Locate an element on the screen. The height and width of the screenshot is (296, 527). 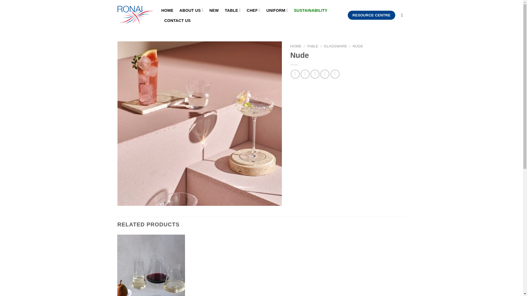
RESOURCE CENTRE is located at coordinates (371, 15).